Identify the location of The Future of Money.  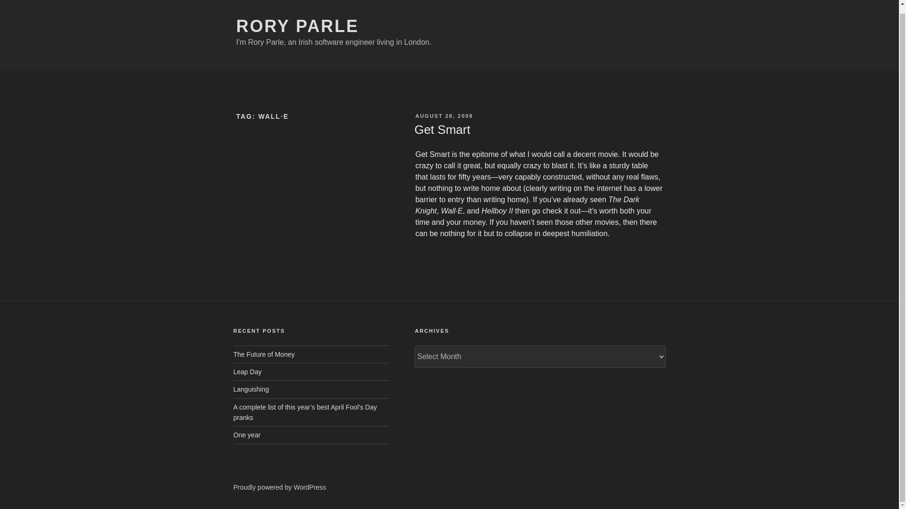
(263, 354).